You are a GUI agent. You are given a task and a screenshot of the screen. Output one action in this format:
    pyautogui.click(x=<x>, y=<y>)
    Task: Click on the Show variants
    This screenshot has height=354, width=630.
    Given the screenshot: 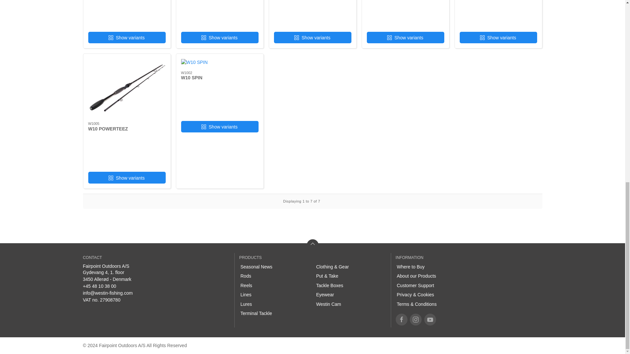 What is the action you would take?
    pyautogui.click(x=405, y=37)
    